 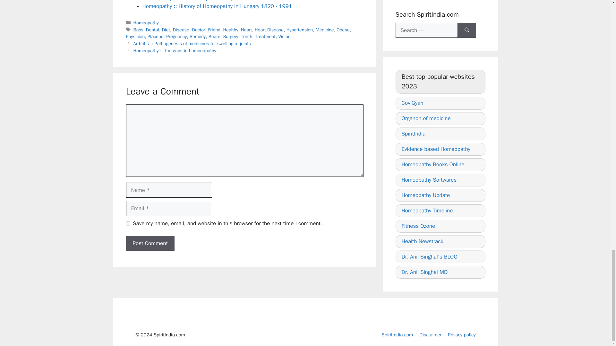 I want to click on Dental, so click(x=152, y=29).